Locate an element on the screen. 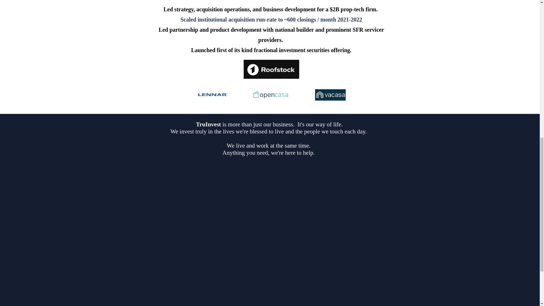 The image size is (544, 306). Screen Shot 2024-06-26 at 9.12.50 PM.png is located at coordinates (271, 69).